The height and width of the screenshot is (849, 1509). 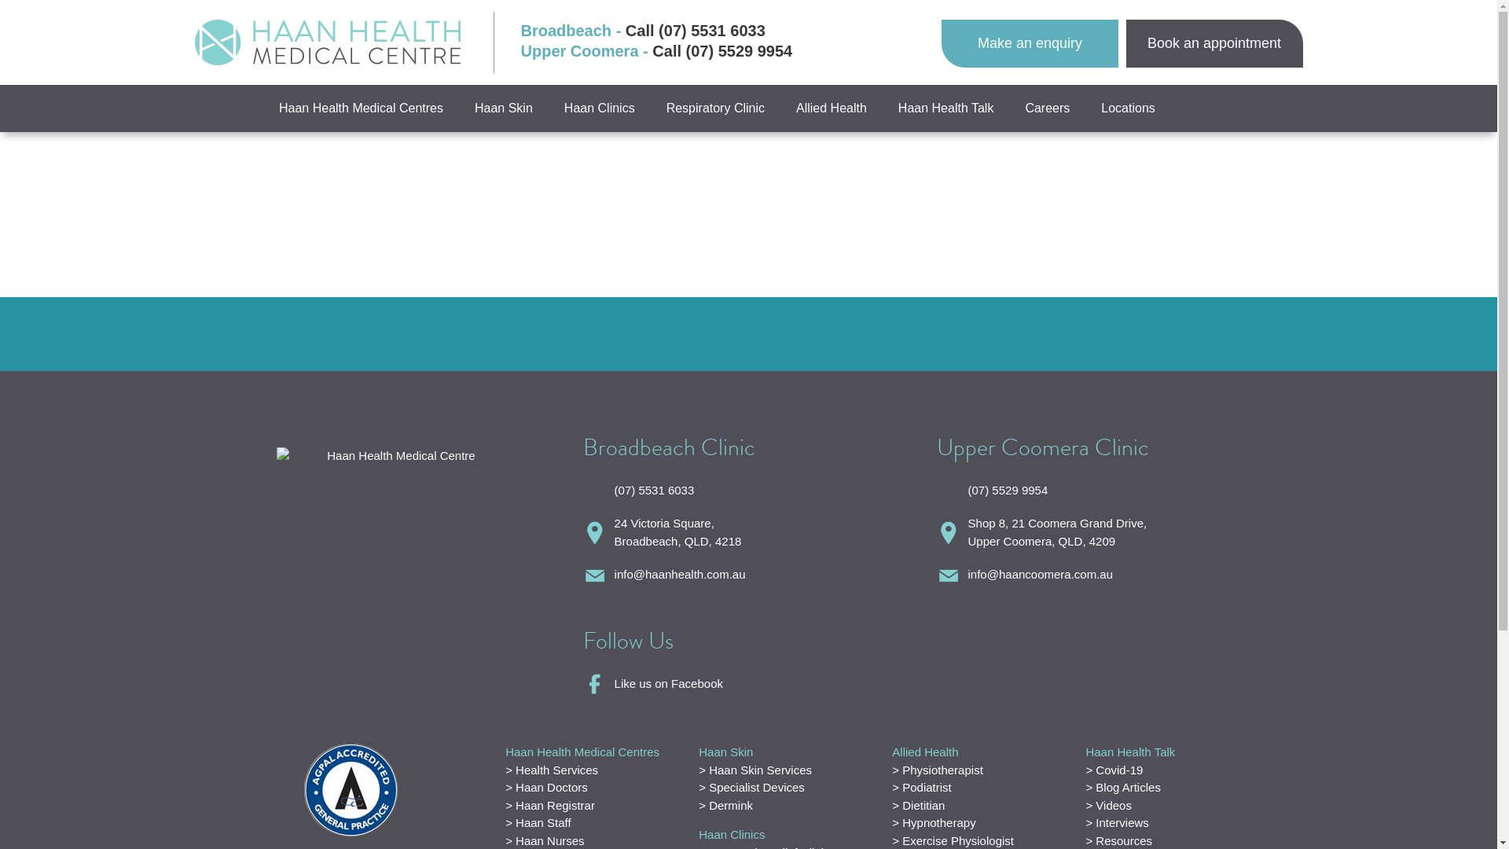 I want to click on Videos, so click(x=1108, y=805).